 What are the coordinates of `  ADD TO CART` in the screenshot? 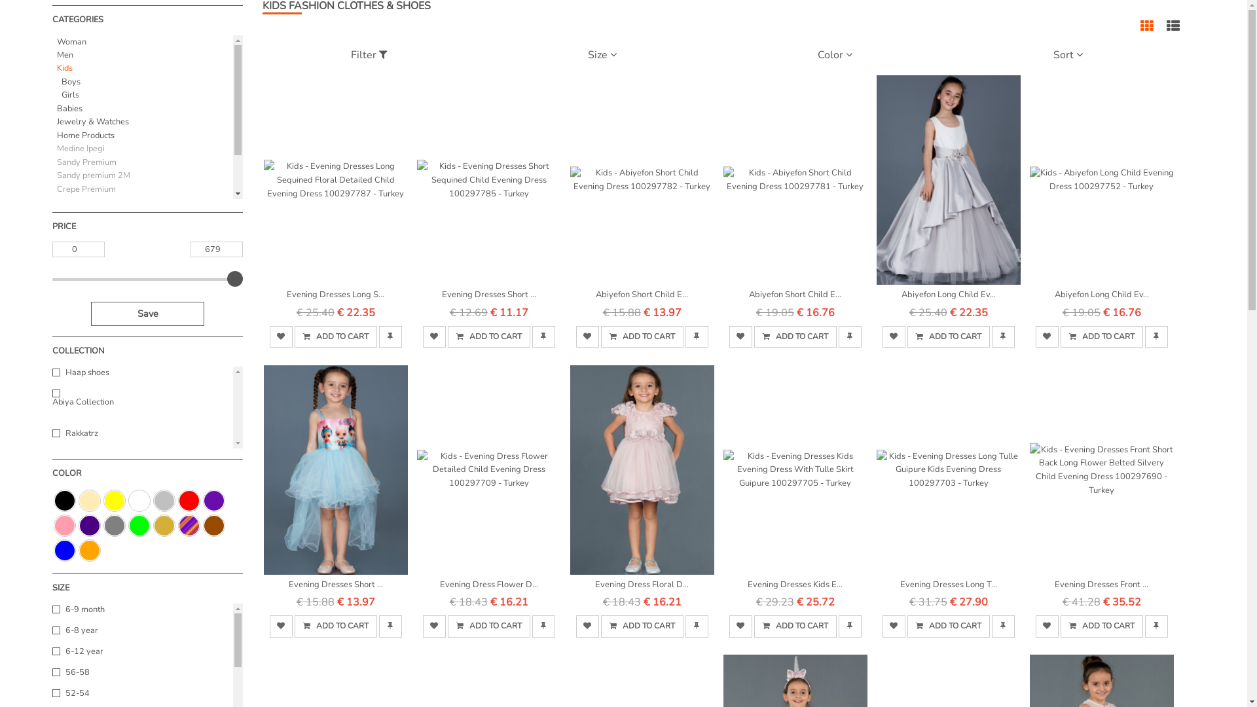 It's located at (795, 336).